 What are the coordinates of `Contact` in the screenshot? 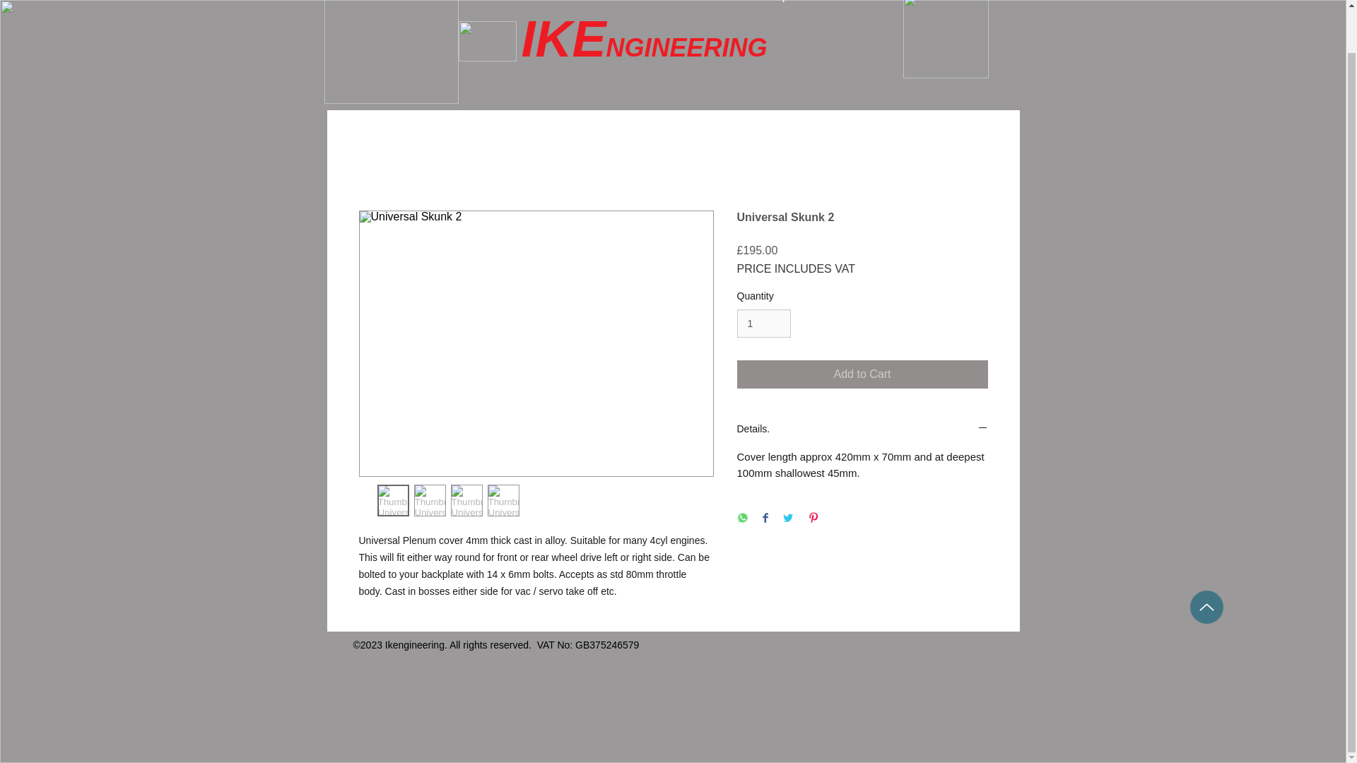 It's located at (857, 4).